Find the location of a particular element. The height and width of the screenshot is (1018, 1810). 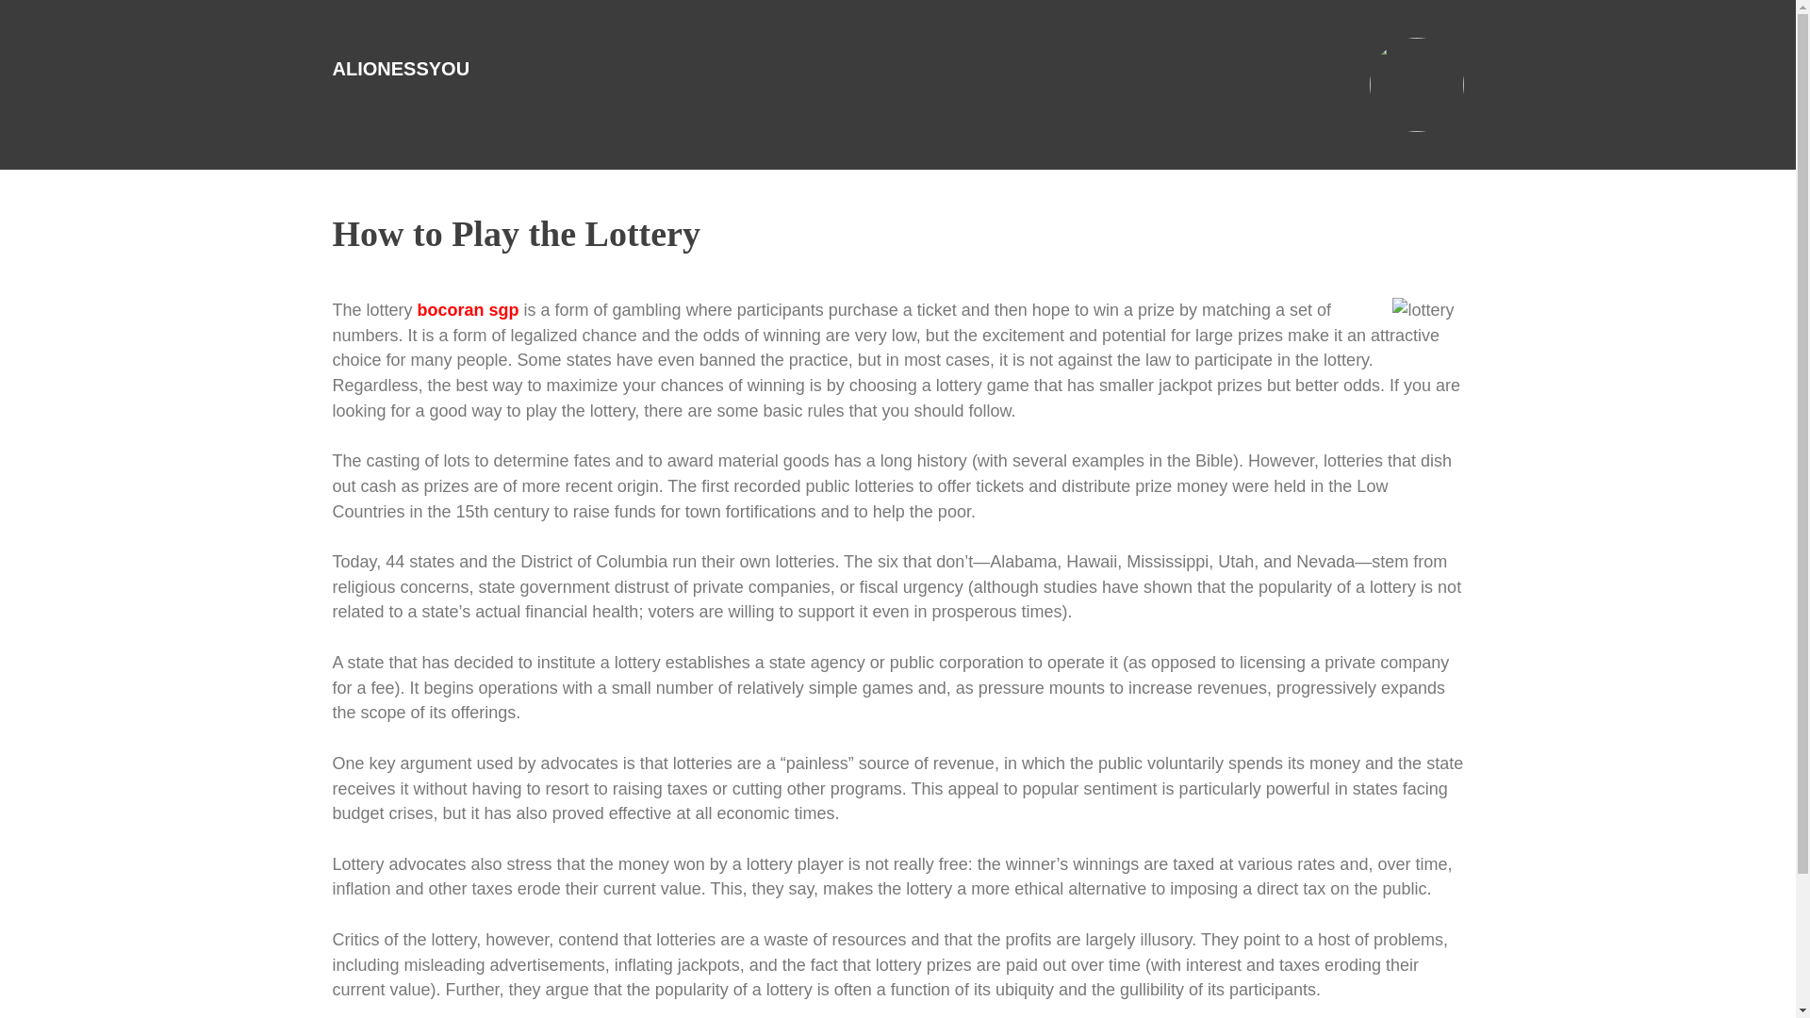

bocoran sgp is located at coordinates (469, 309).